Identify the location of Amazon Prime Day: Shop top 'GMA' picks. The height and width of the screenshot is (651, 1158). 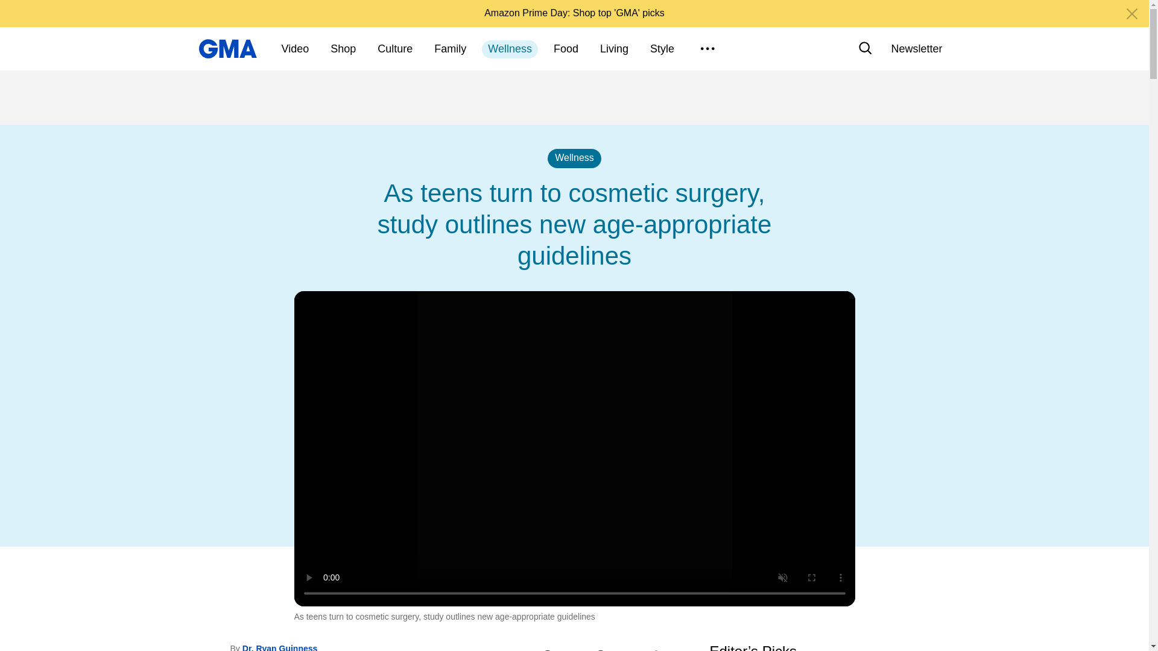
(574, 13).